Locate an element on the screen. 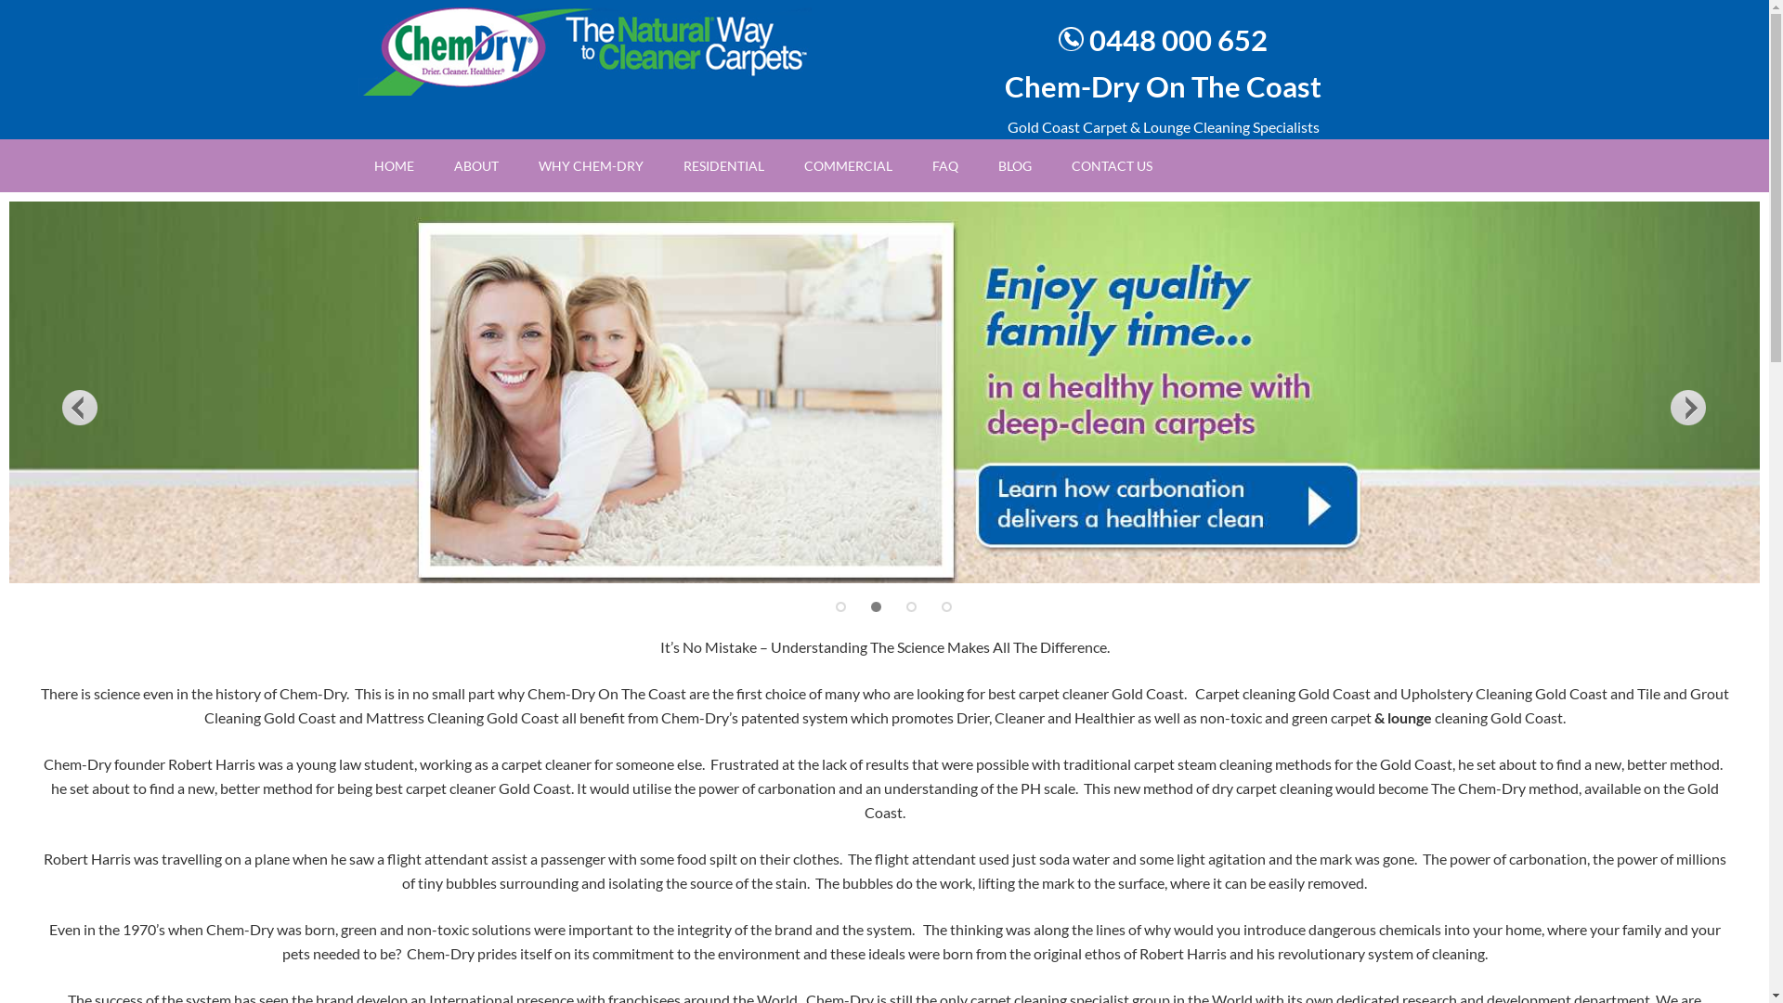 This screenshot has height=1003, width=1783. RESIDENTIAL is located at coordinates (724, 165).